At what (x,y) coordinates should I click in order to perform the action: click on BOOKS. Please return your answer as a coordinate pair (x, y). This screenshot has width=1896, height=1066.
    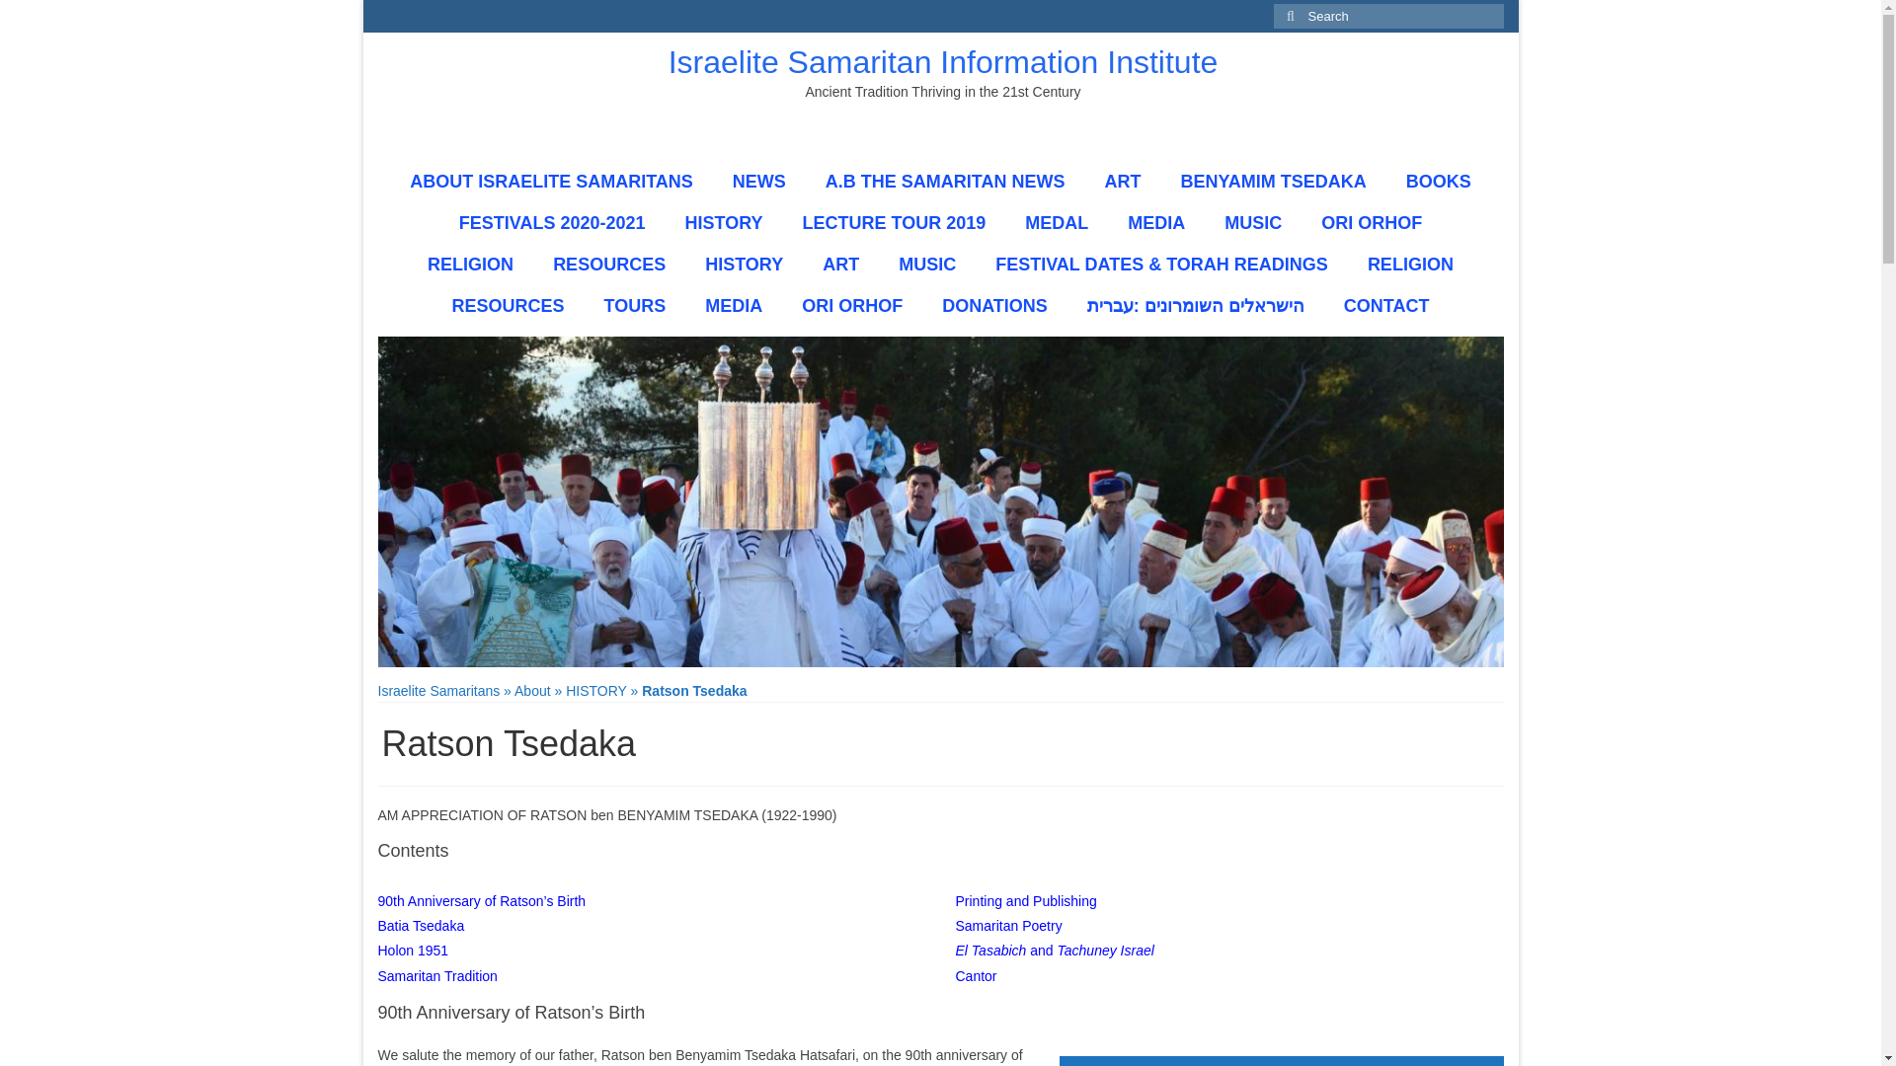
    Looking at the image, I should click on (1438, 182).